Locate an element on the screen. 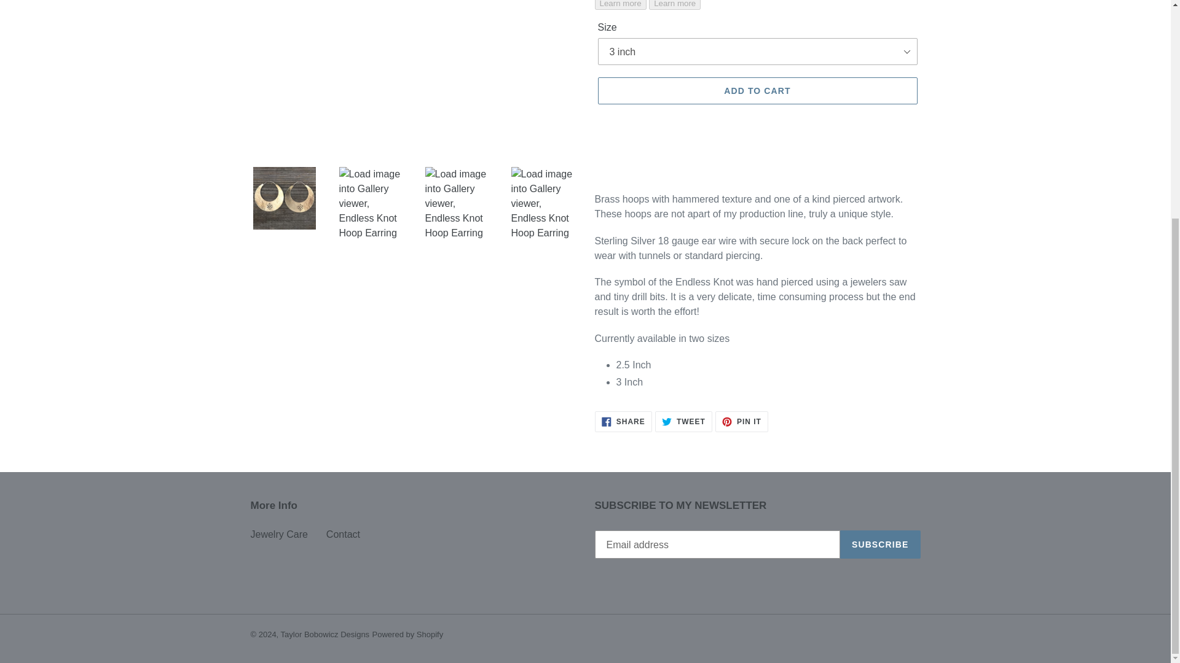 Image resolution: width=1180 pixels, height=663 pixels. Jewelry Care is located at coordinates (741, 421).